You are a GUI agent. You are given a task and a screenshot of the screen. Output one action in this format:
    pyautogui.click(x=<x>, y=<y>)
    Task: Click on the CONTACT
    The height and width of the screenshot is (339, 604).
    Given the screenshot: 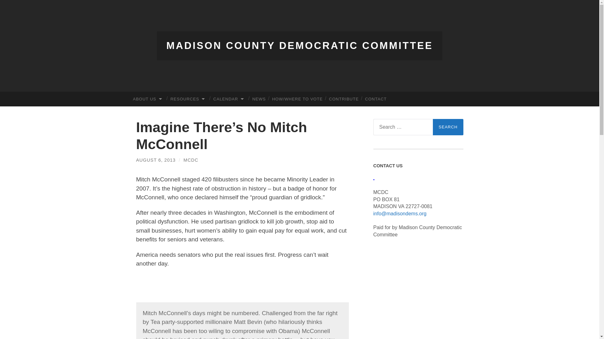 What is the action you would take?
    pyautogui.click(x=376, y=99)
    